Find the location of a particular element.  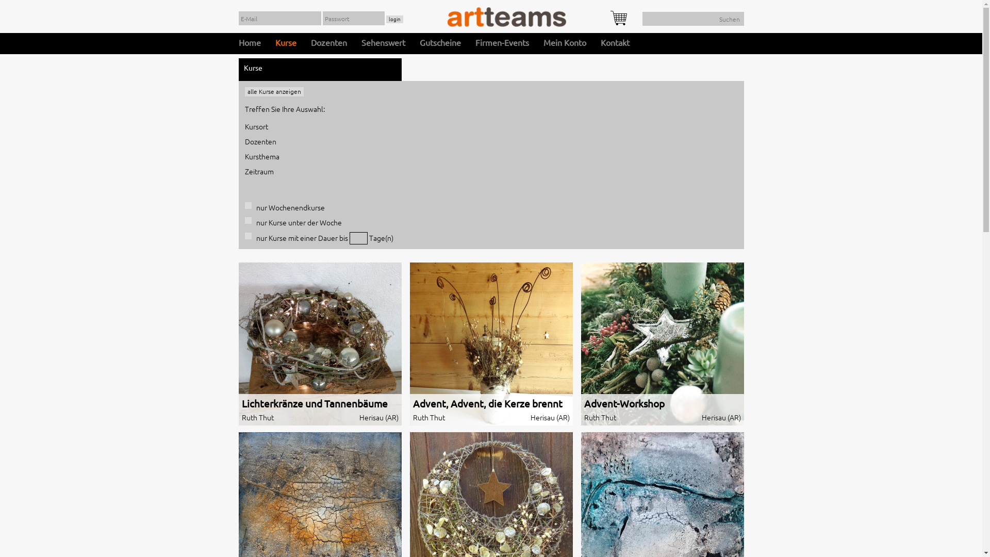

Advent, Advent, die Kerze brennt
Ruth Thut
Herisau (AR) is located at coordinates (491, 343).